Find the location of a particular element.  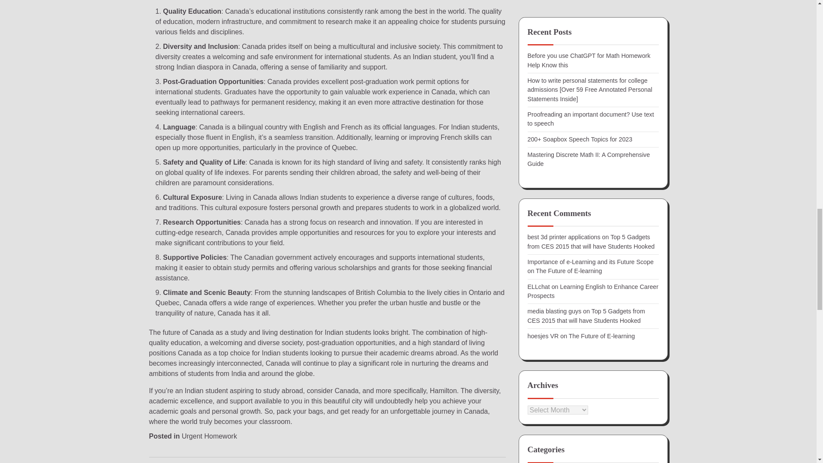

Urgent Homework is located at coordinates (209, 436).